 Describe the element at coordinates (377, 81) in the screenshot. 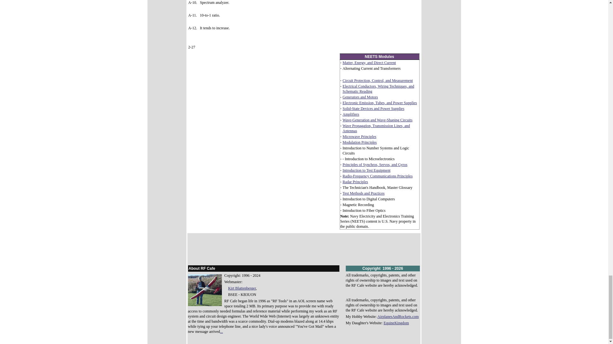

I see `Circuit Protection, Control, and Measurement` at that location.